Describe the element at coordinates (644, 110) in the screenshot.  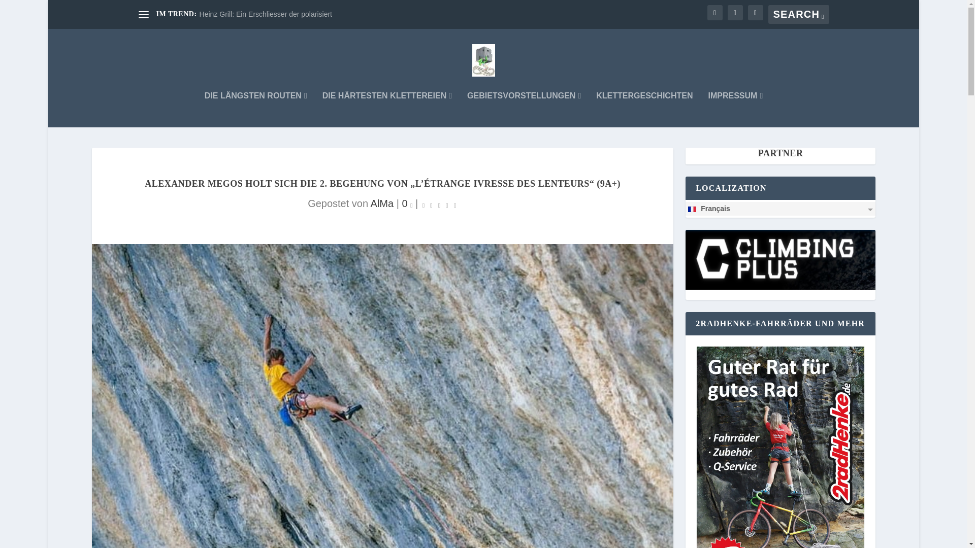
I see `KLETTERGESCHICHTEN` at that location.